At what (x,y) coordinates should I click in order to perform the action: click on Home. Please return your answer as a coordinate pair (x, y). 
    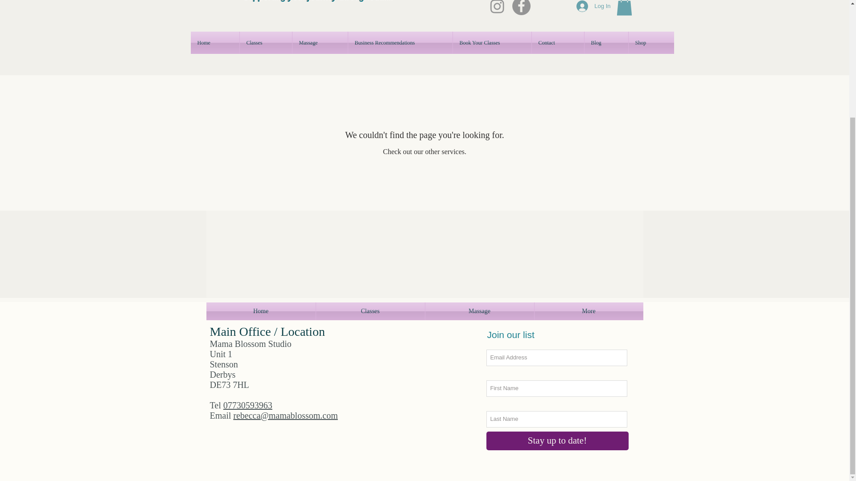
    Looking at the image, I should click on (215, 43).